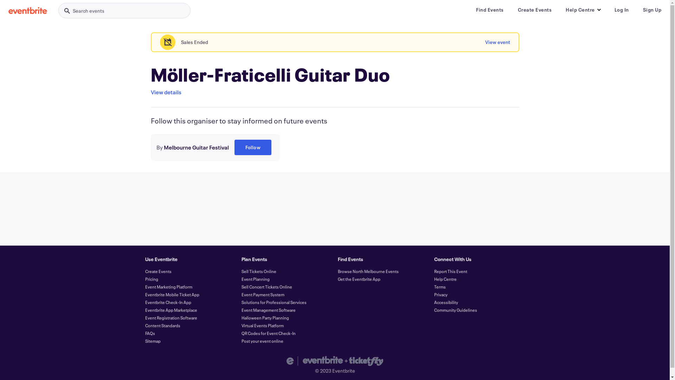  I want to click on Log In, so click(622, 10).